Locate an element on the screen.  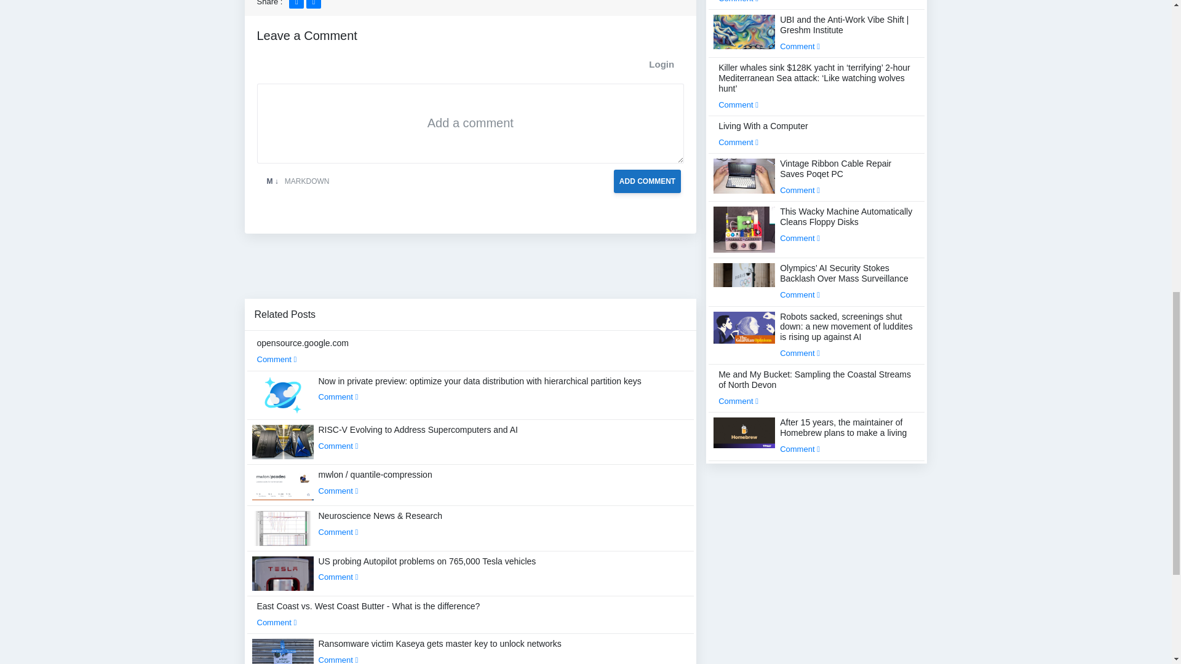
Comment is located at coordinates (338, 577).